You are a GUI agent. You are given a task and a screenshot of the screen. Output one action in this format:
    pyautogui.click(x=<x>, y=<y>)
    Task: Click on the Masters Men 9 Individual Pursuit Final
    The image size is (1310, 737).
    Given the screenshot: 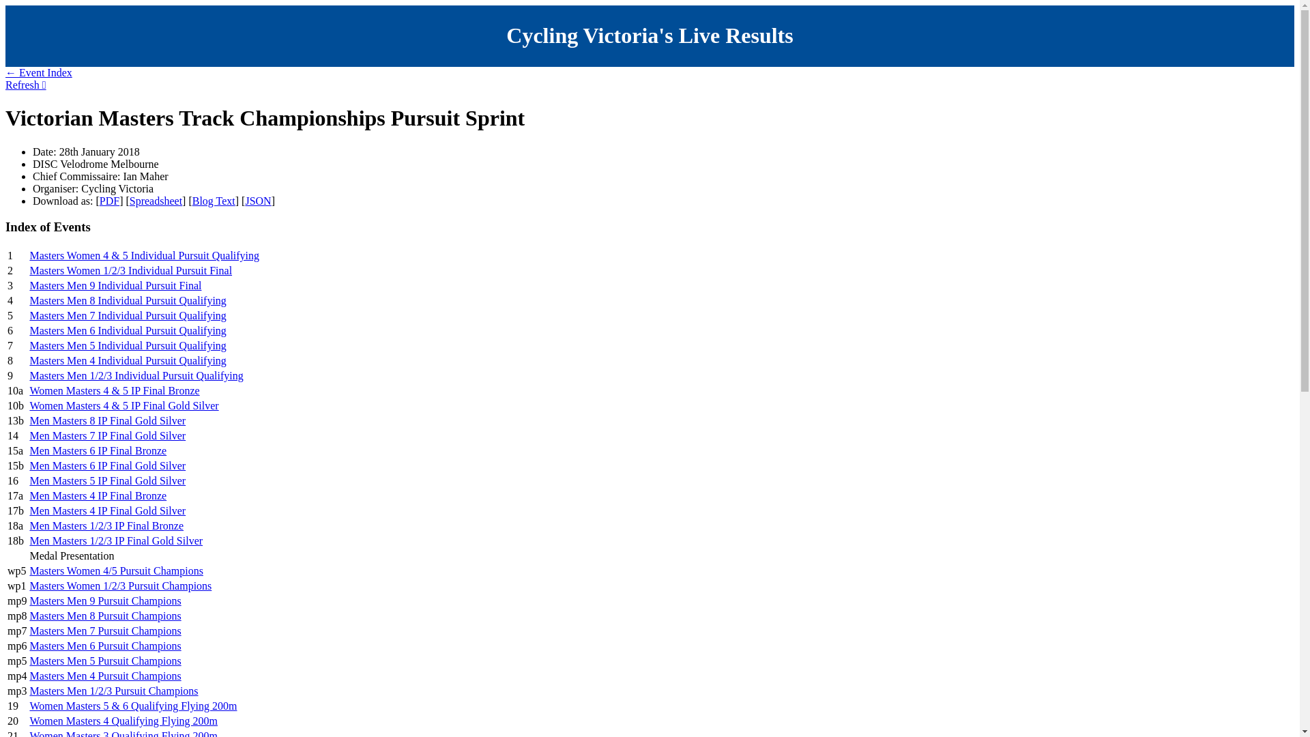 What is the action you would take?
    pyautogui.click(x=115, y=285)
    